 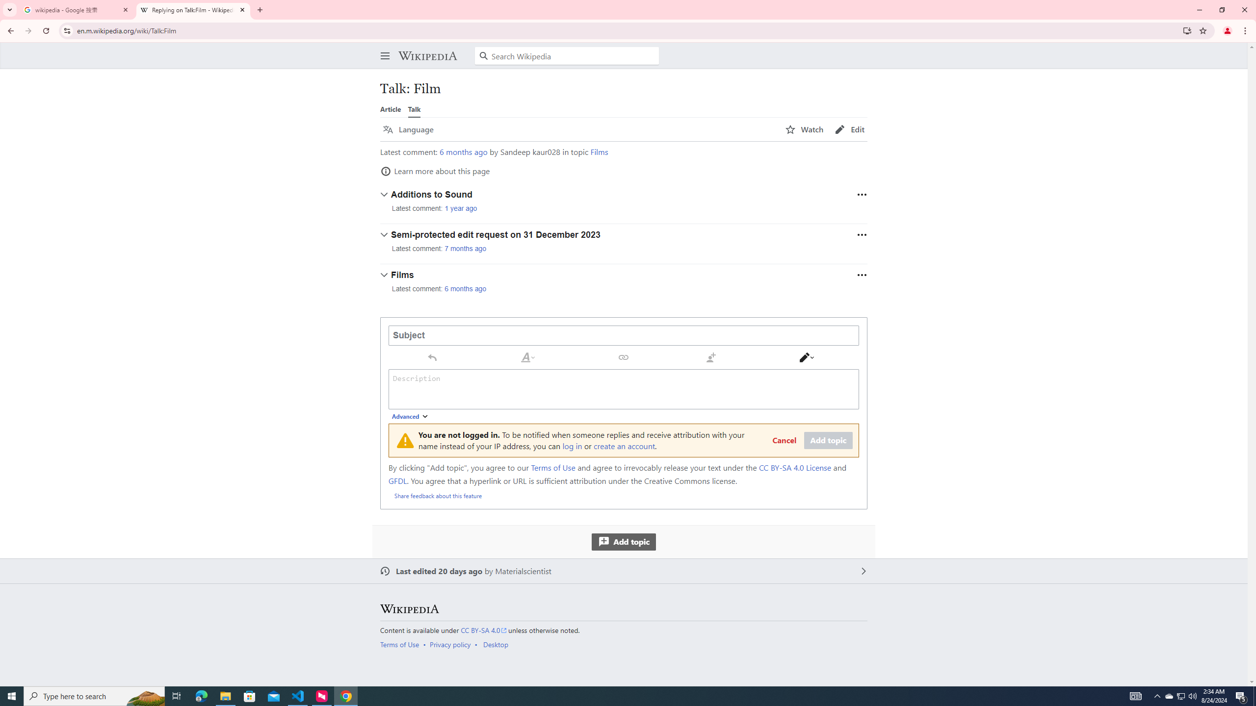 I want to click on CC BY-SA 4.0, so click(x=484, y=630).